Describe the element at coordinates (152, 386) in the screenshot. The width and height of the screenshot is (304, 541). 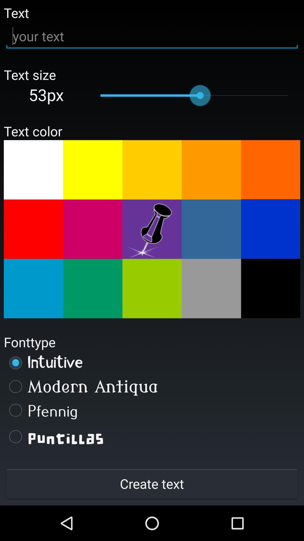
I see `swipe to modern antiqua` at that location.